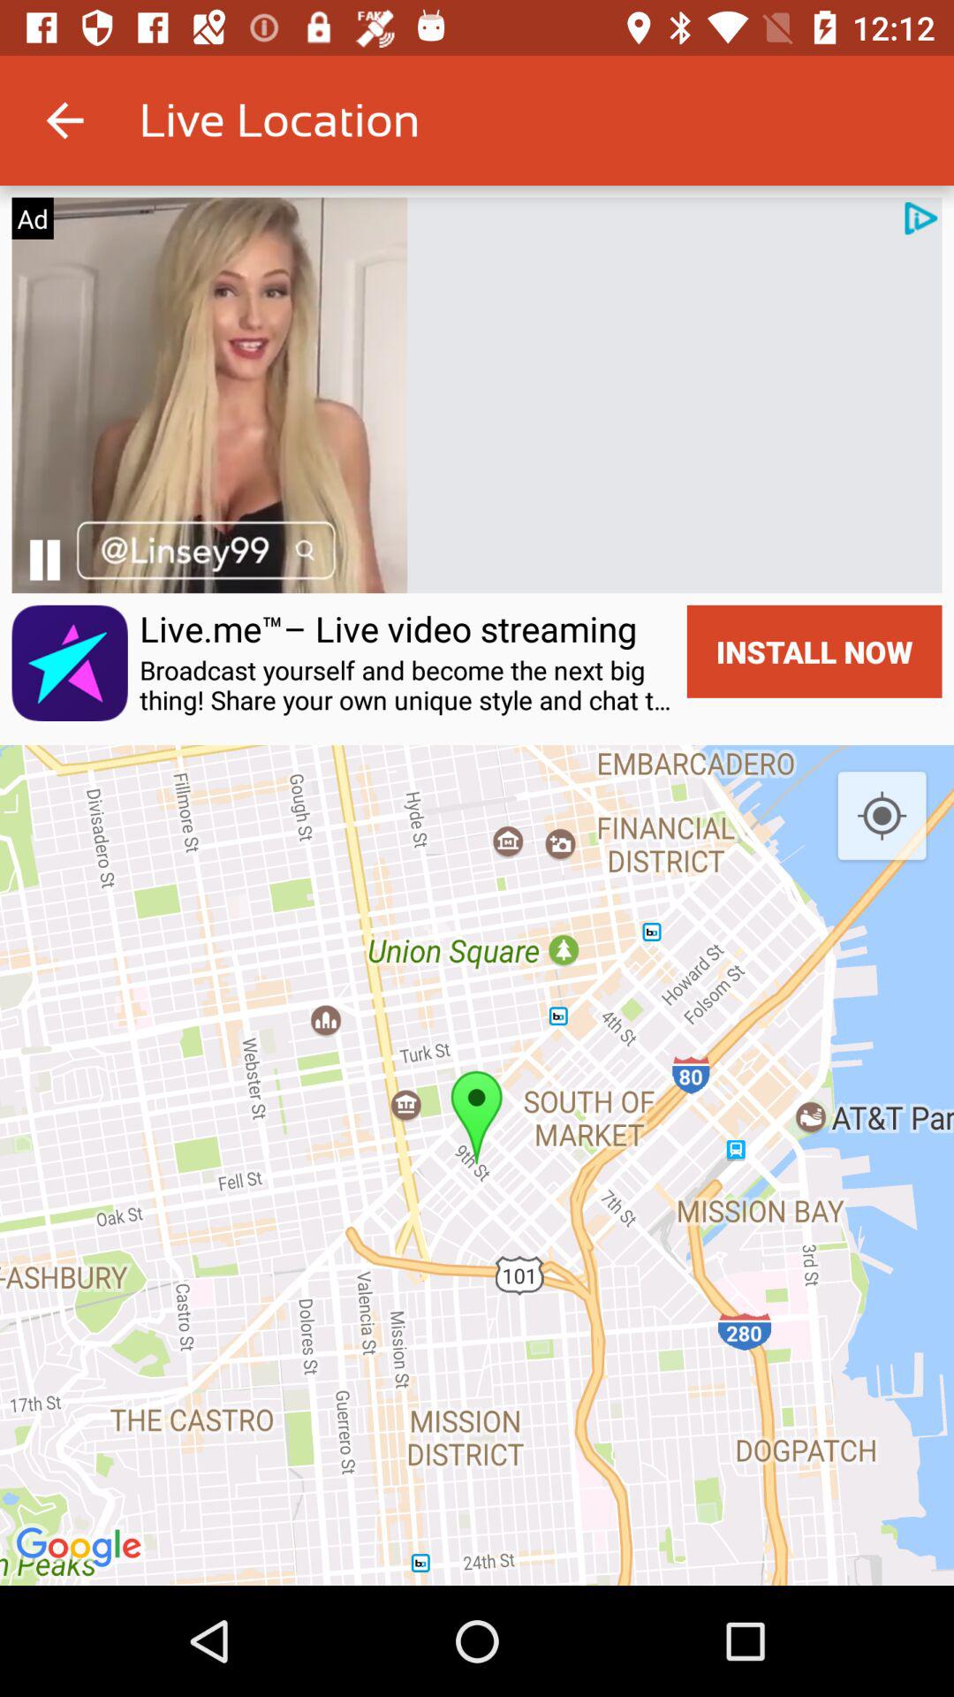 The image size is (954, 1697). Describe the element at coordinates (389, 628) in the screenshot. I see `swipe to the live me live item` at that location.